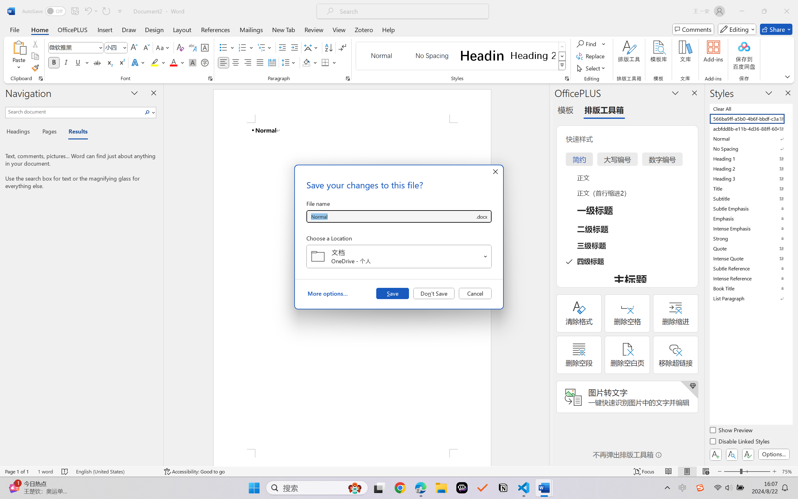 This screenshot has width=798, height=499. Describe the element at coordinates (180, 47) in the screenshot. I see `Clear Formatting` at that location.